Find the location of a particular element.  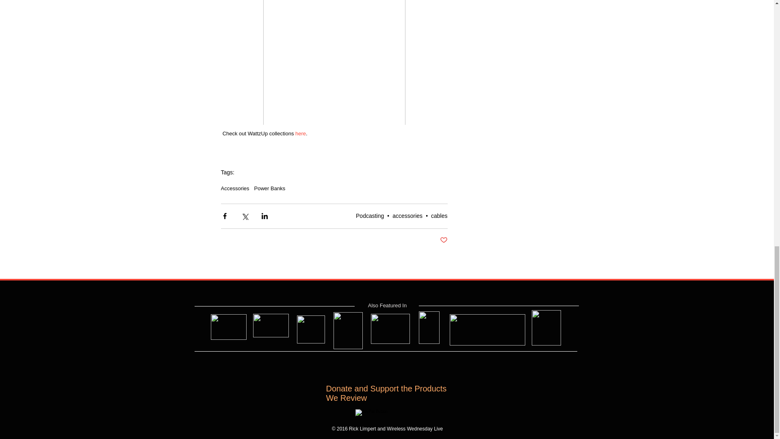

Podcasting is located at coordinates (370, 215).